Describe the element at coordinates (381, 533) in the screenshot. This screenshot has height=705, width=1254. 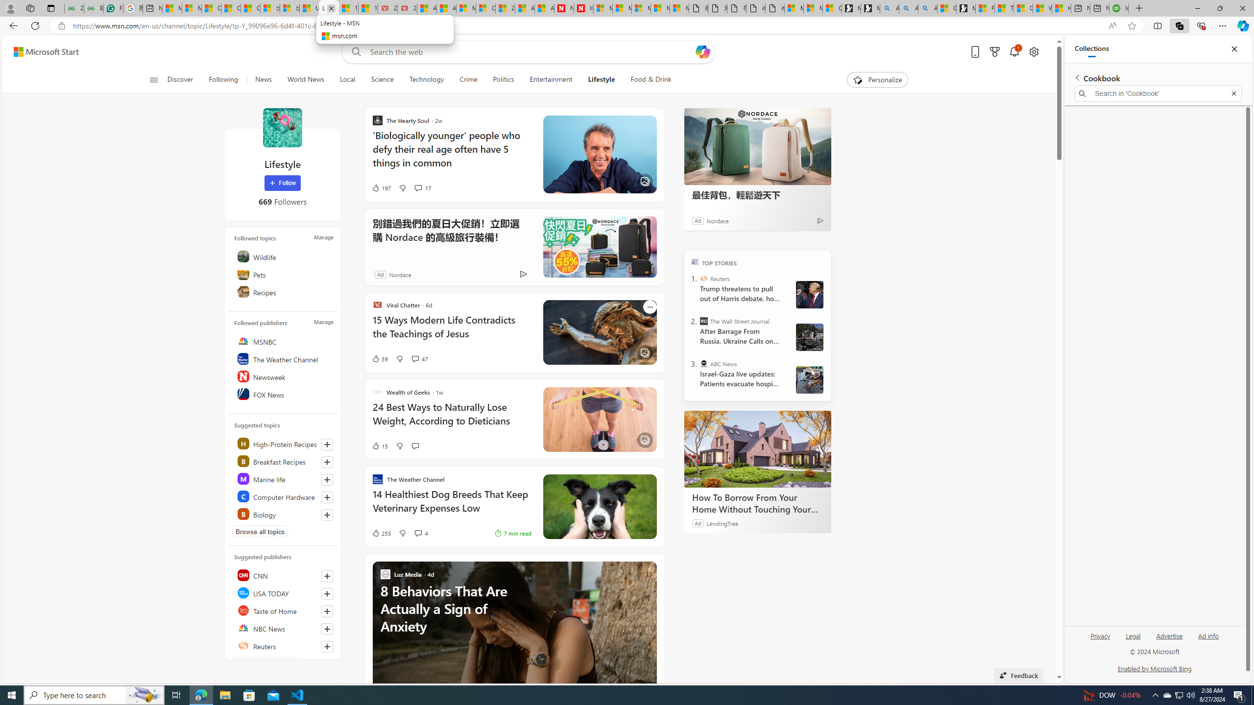
I see `255 Like` at that location.